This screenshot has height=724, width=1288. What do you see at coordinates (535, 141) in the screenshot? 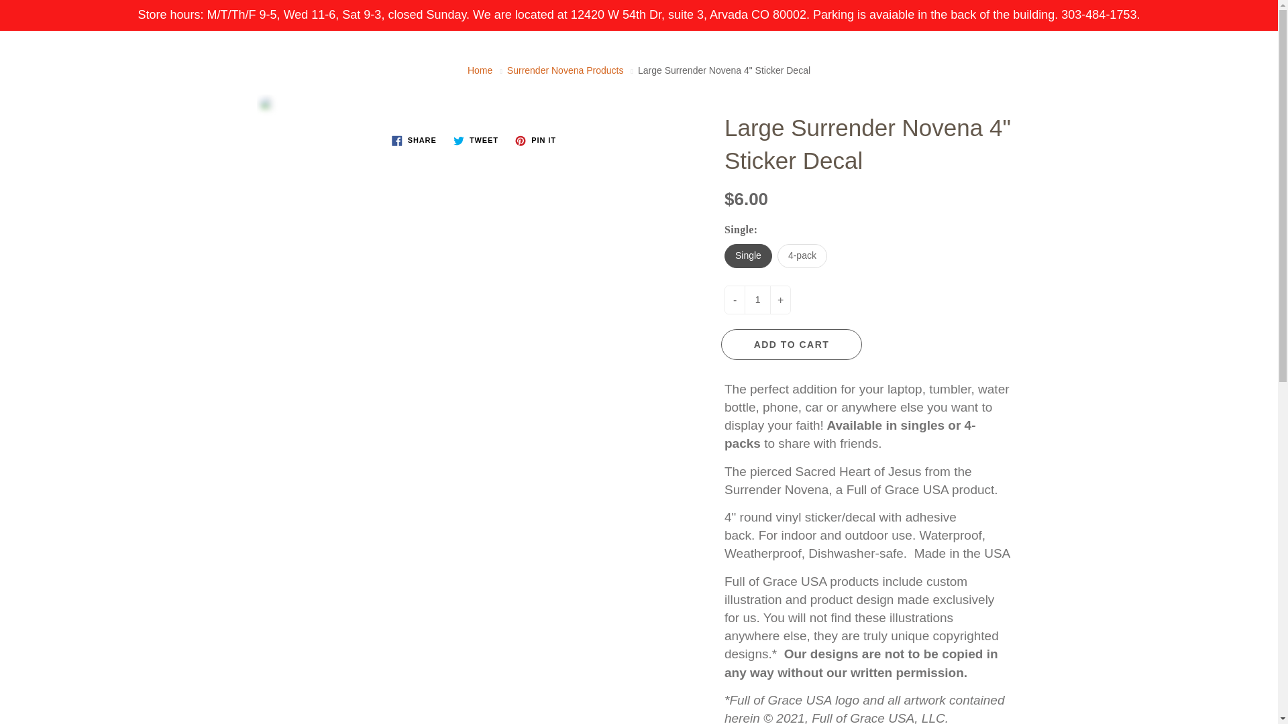
I see `Pin on Pinterest` at bounding box center [535, 141].